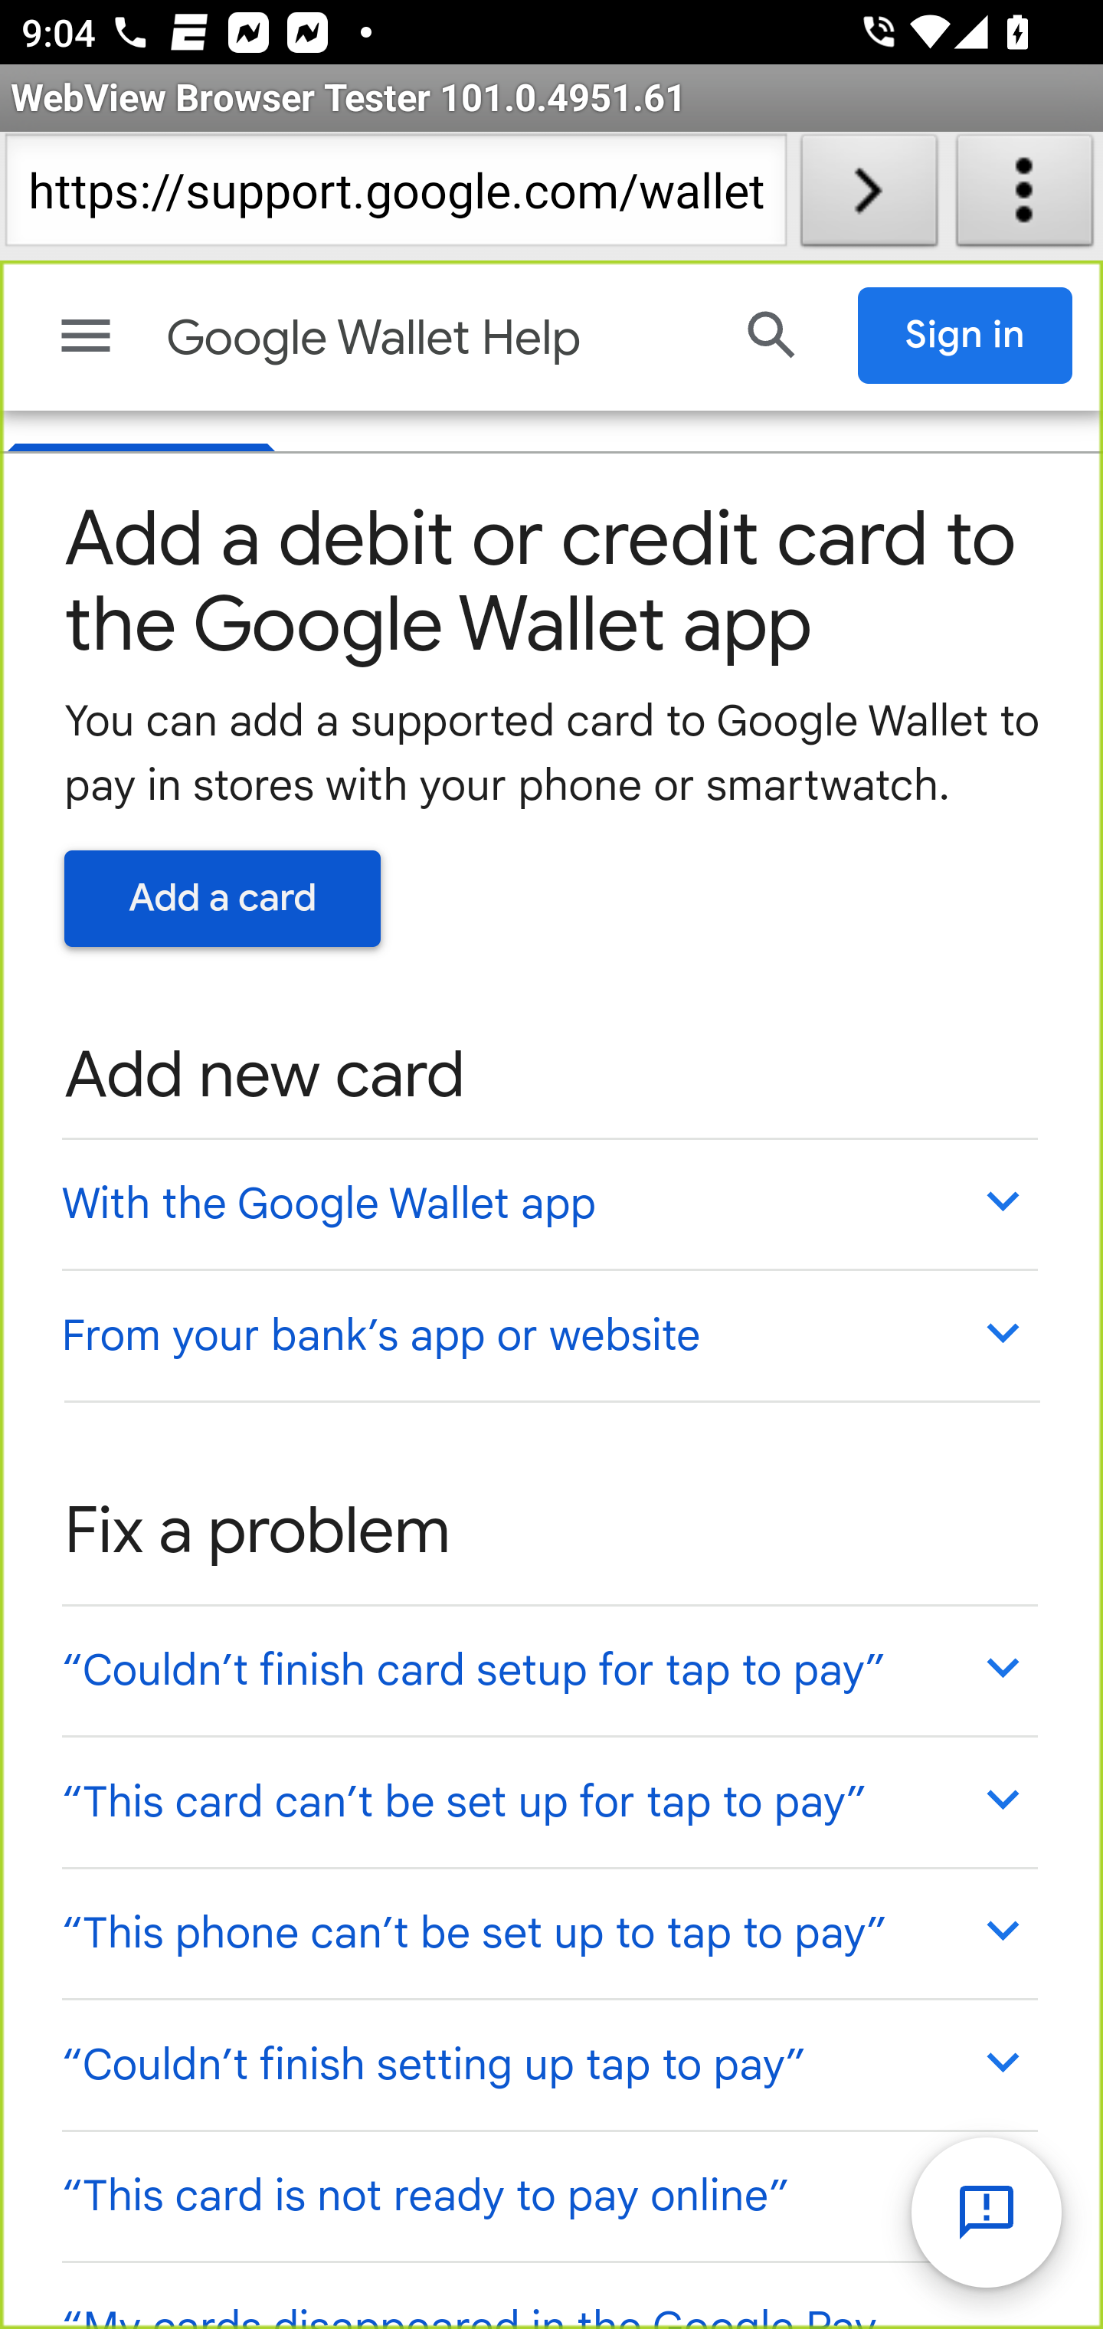  Describe the element at coordinates (548, 1669) in the screenshot. I see `“Couldn’t finish card setup for tap to pay”` at that location.